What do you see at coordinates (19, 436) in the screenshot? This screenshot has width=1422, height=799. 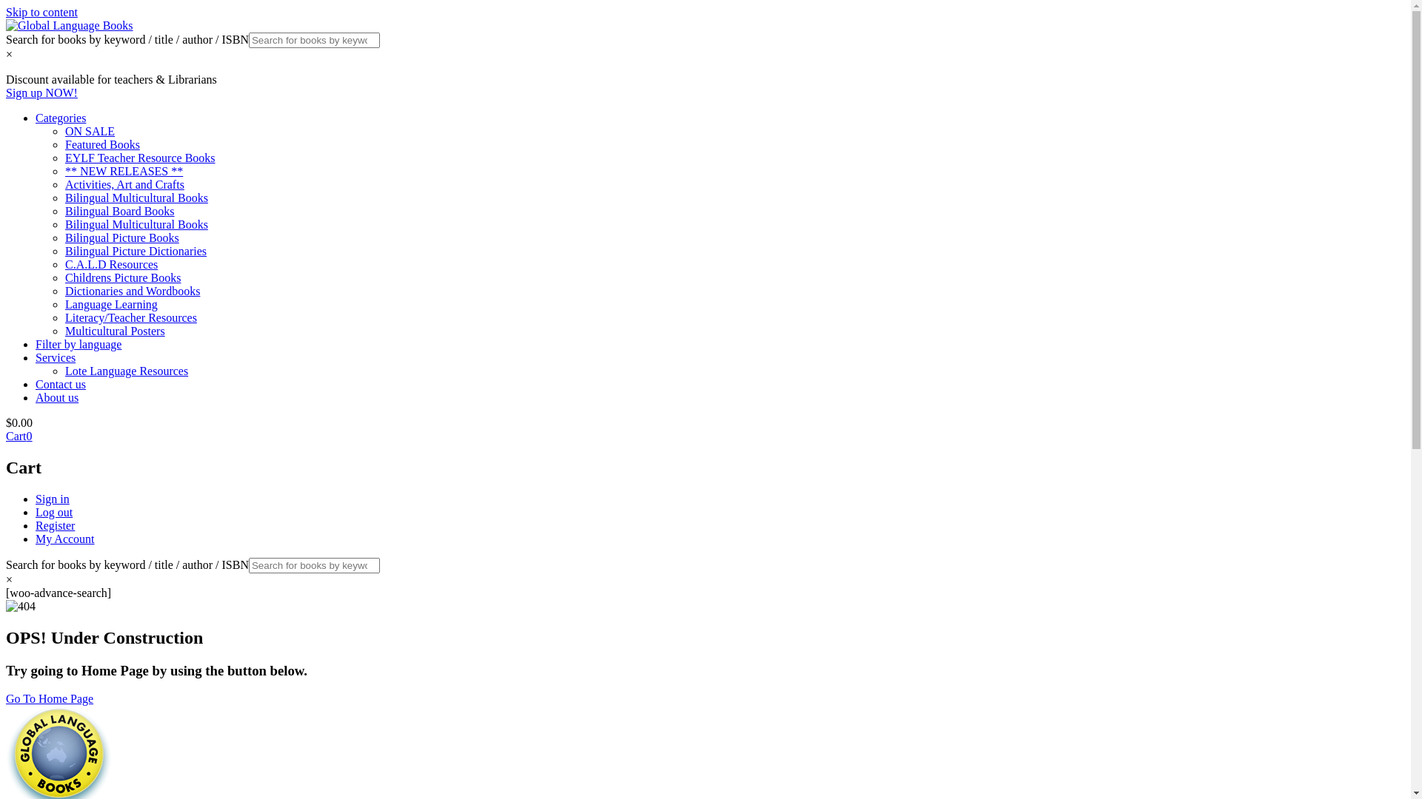 I see `Cart0` at bounding box center [19, 436].